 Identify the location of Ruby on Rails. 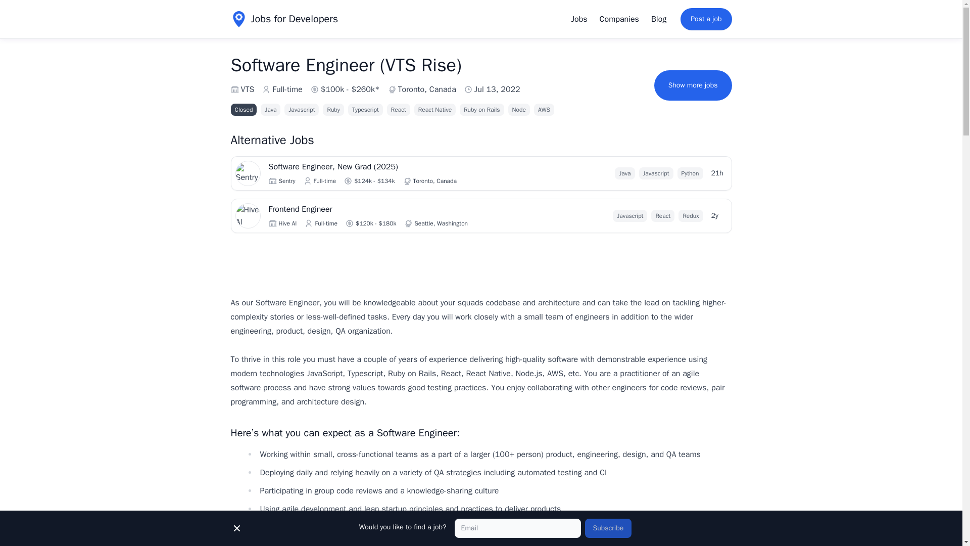
(481, 109).